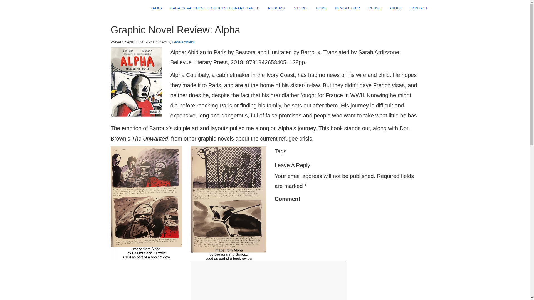  Describe the element at coordinates (275, 8) in the screenshot. I see `Podcast` at that location.